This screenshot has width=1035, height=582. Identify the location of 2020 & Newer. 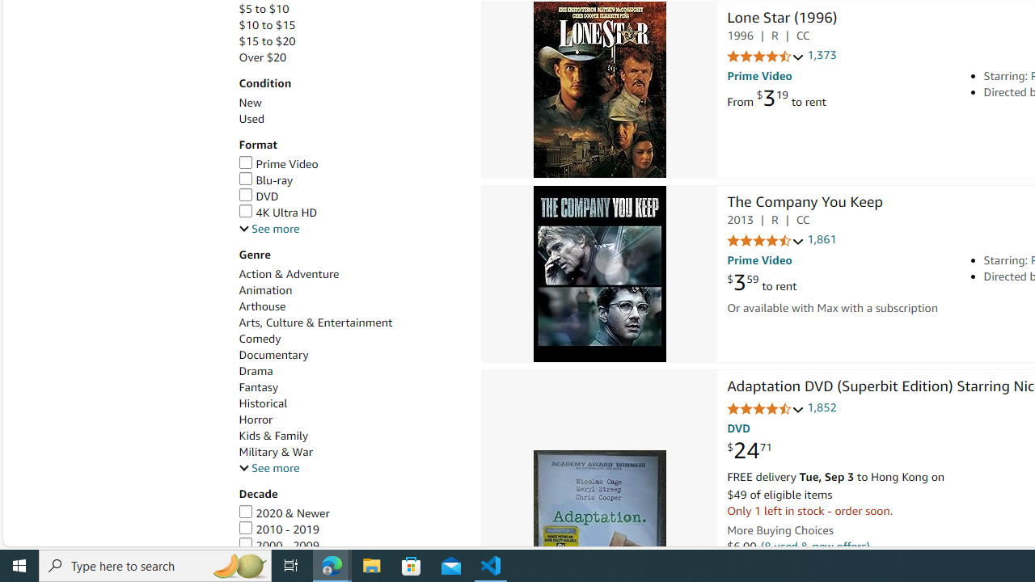
(284, 512).